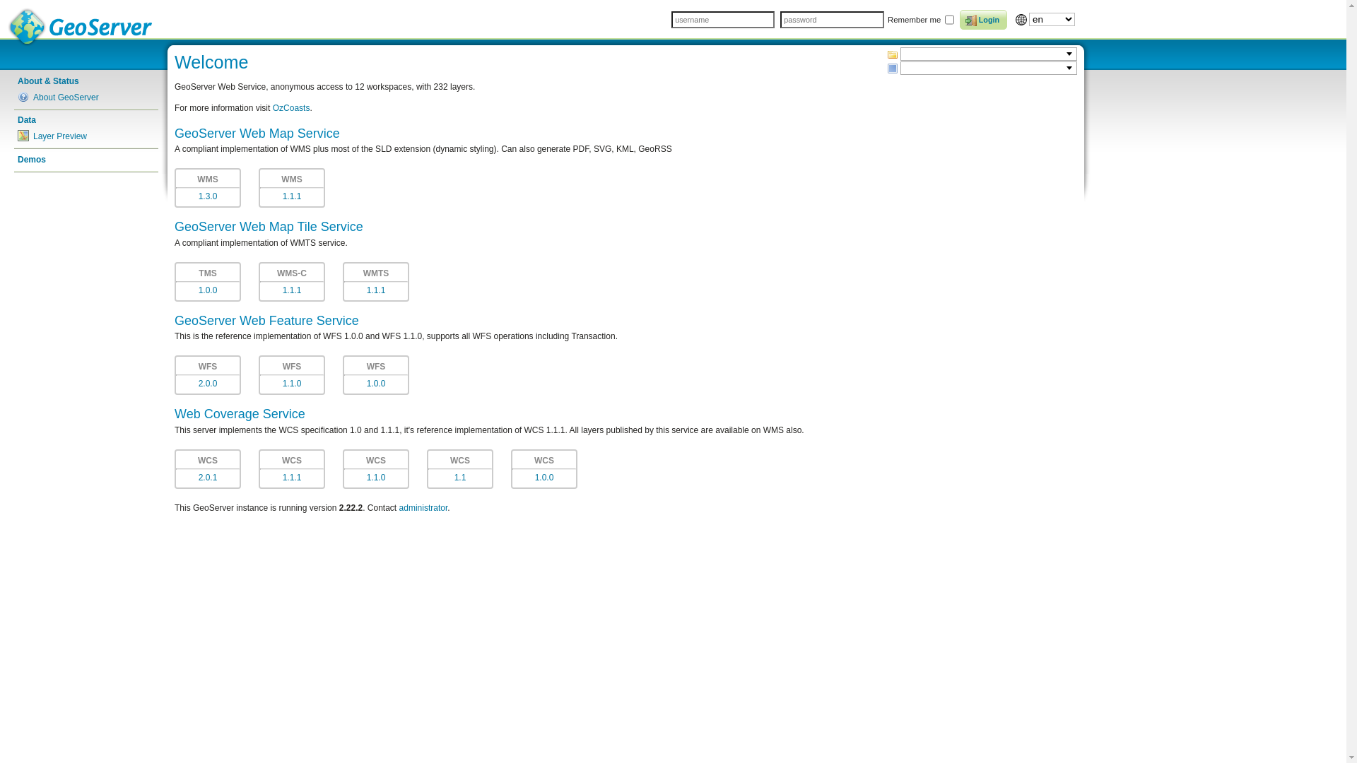  Describe the element at coordinates (832, 20) in the screenshot. I see `password` at that location.